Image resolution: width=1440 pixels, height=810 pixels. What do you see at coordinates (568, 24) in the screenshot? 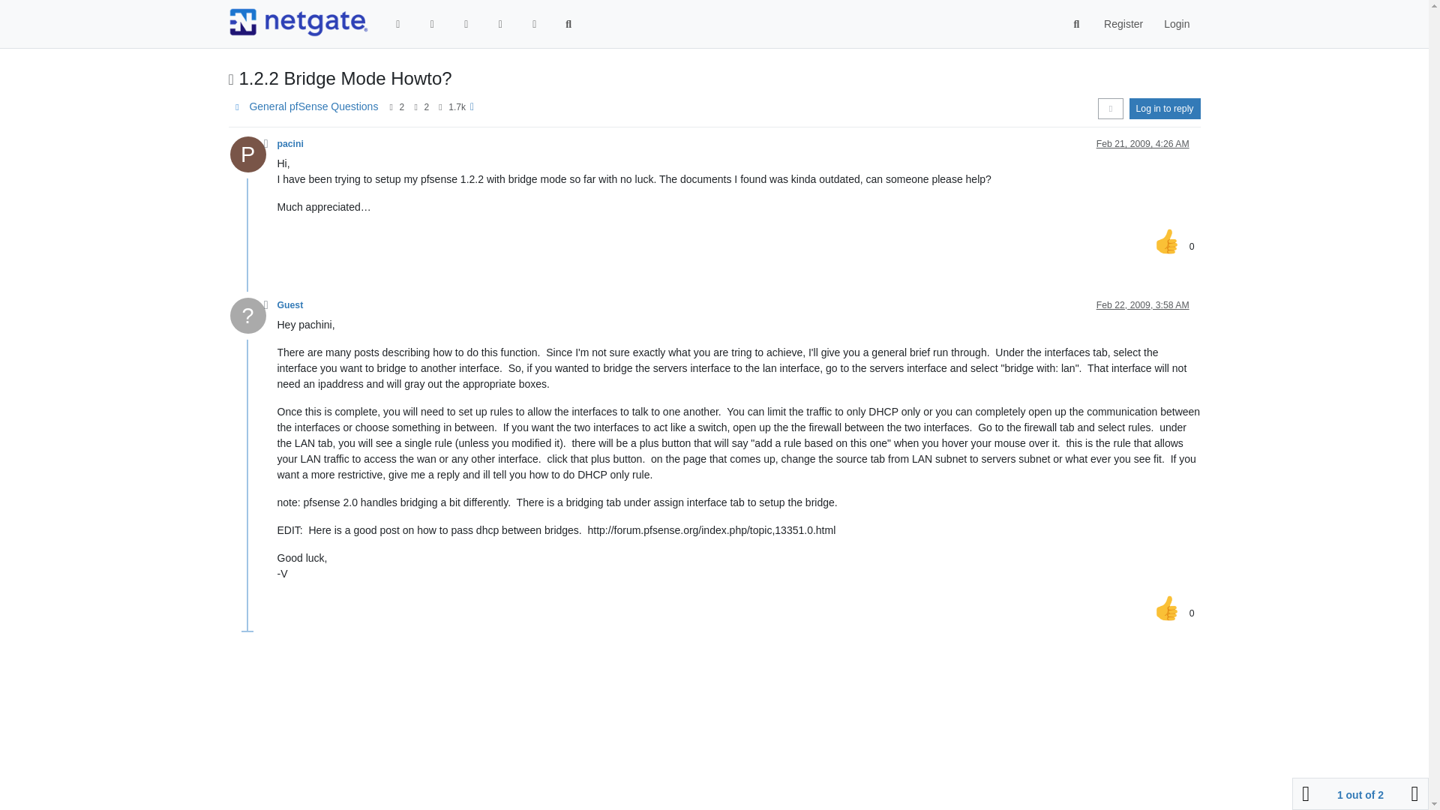
I see `Search` at bounding box center [568, 24].